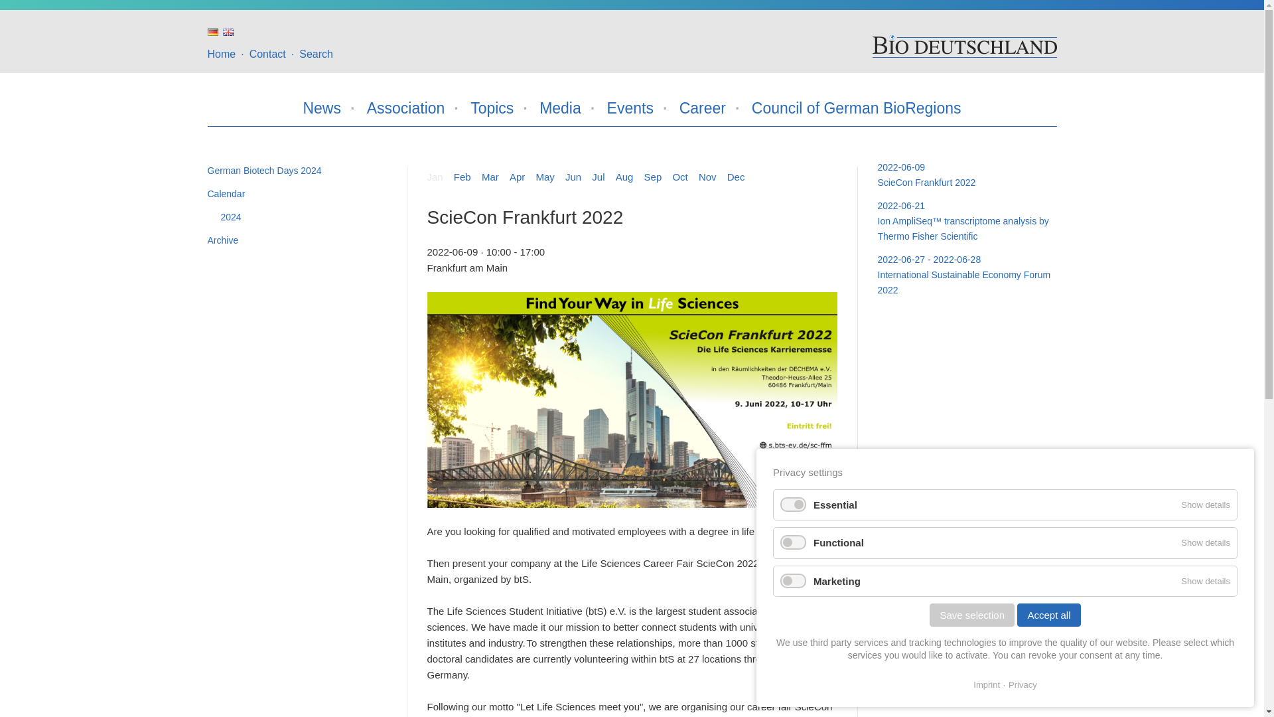  What do you see at coordinates (316, 54) in the screenshot?
I see `Search results` at bounding box center [316, 54].